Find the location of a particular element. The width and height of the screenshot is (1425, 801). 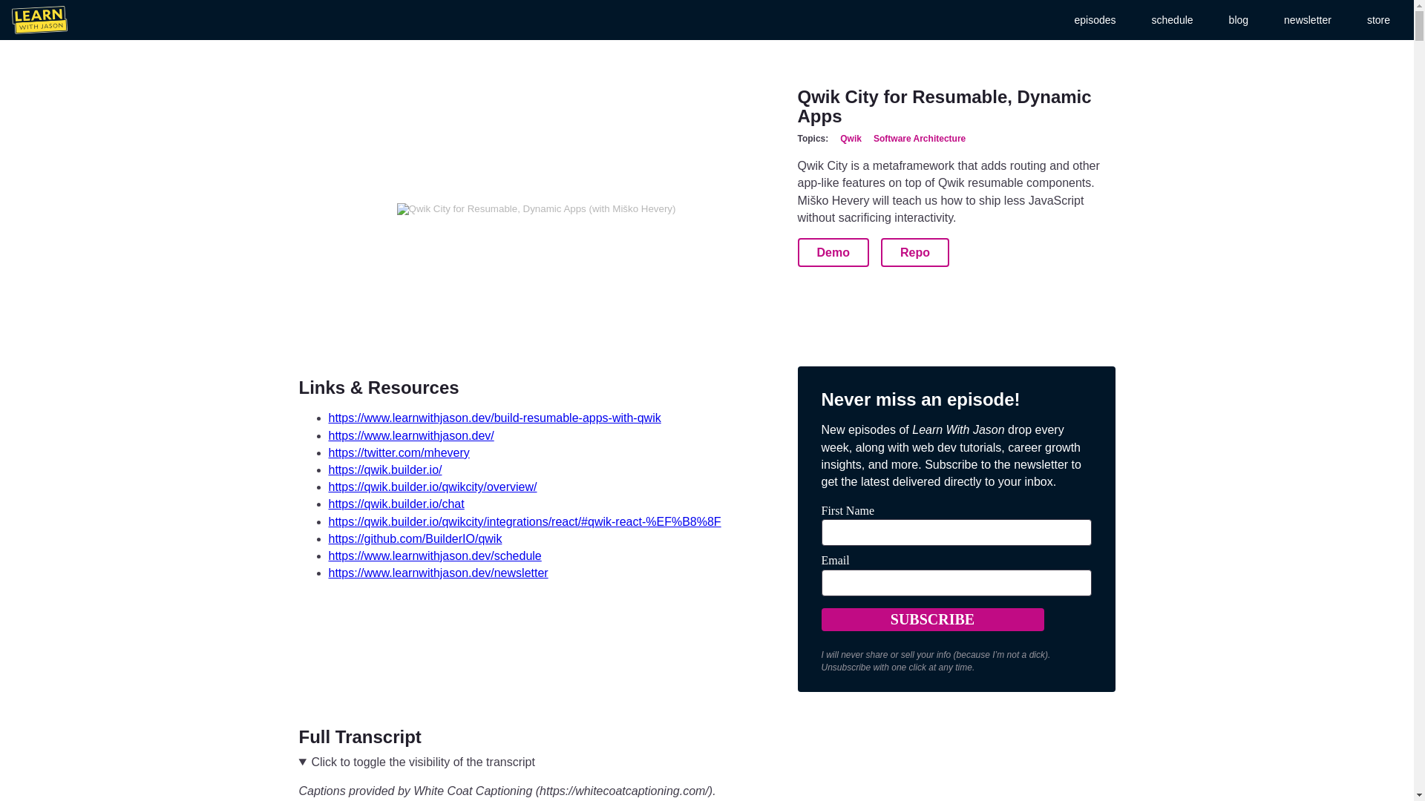

store is located at coordinates (1378, 19).